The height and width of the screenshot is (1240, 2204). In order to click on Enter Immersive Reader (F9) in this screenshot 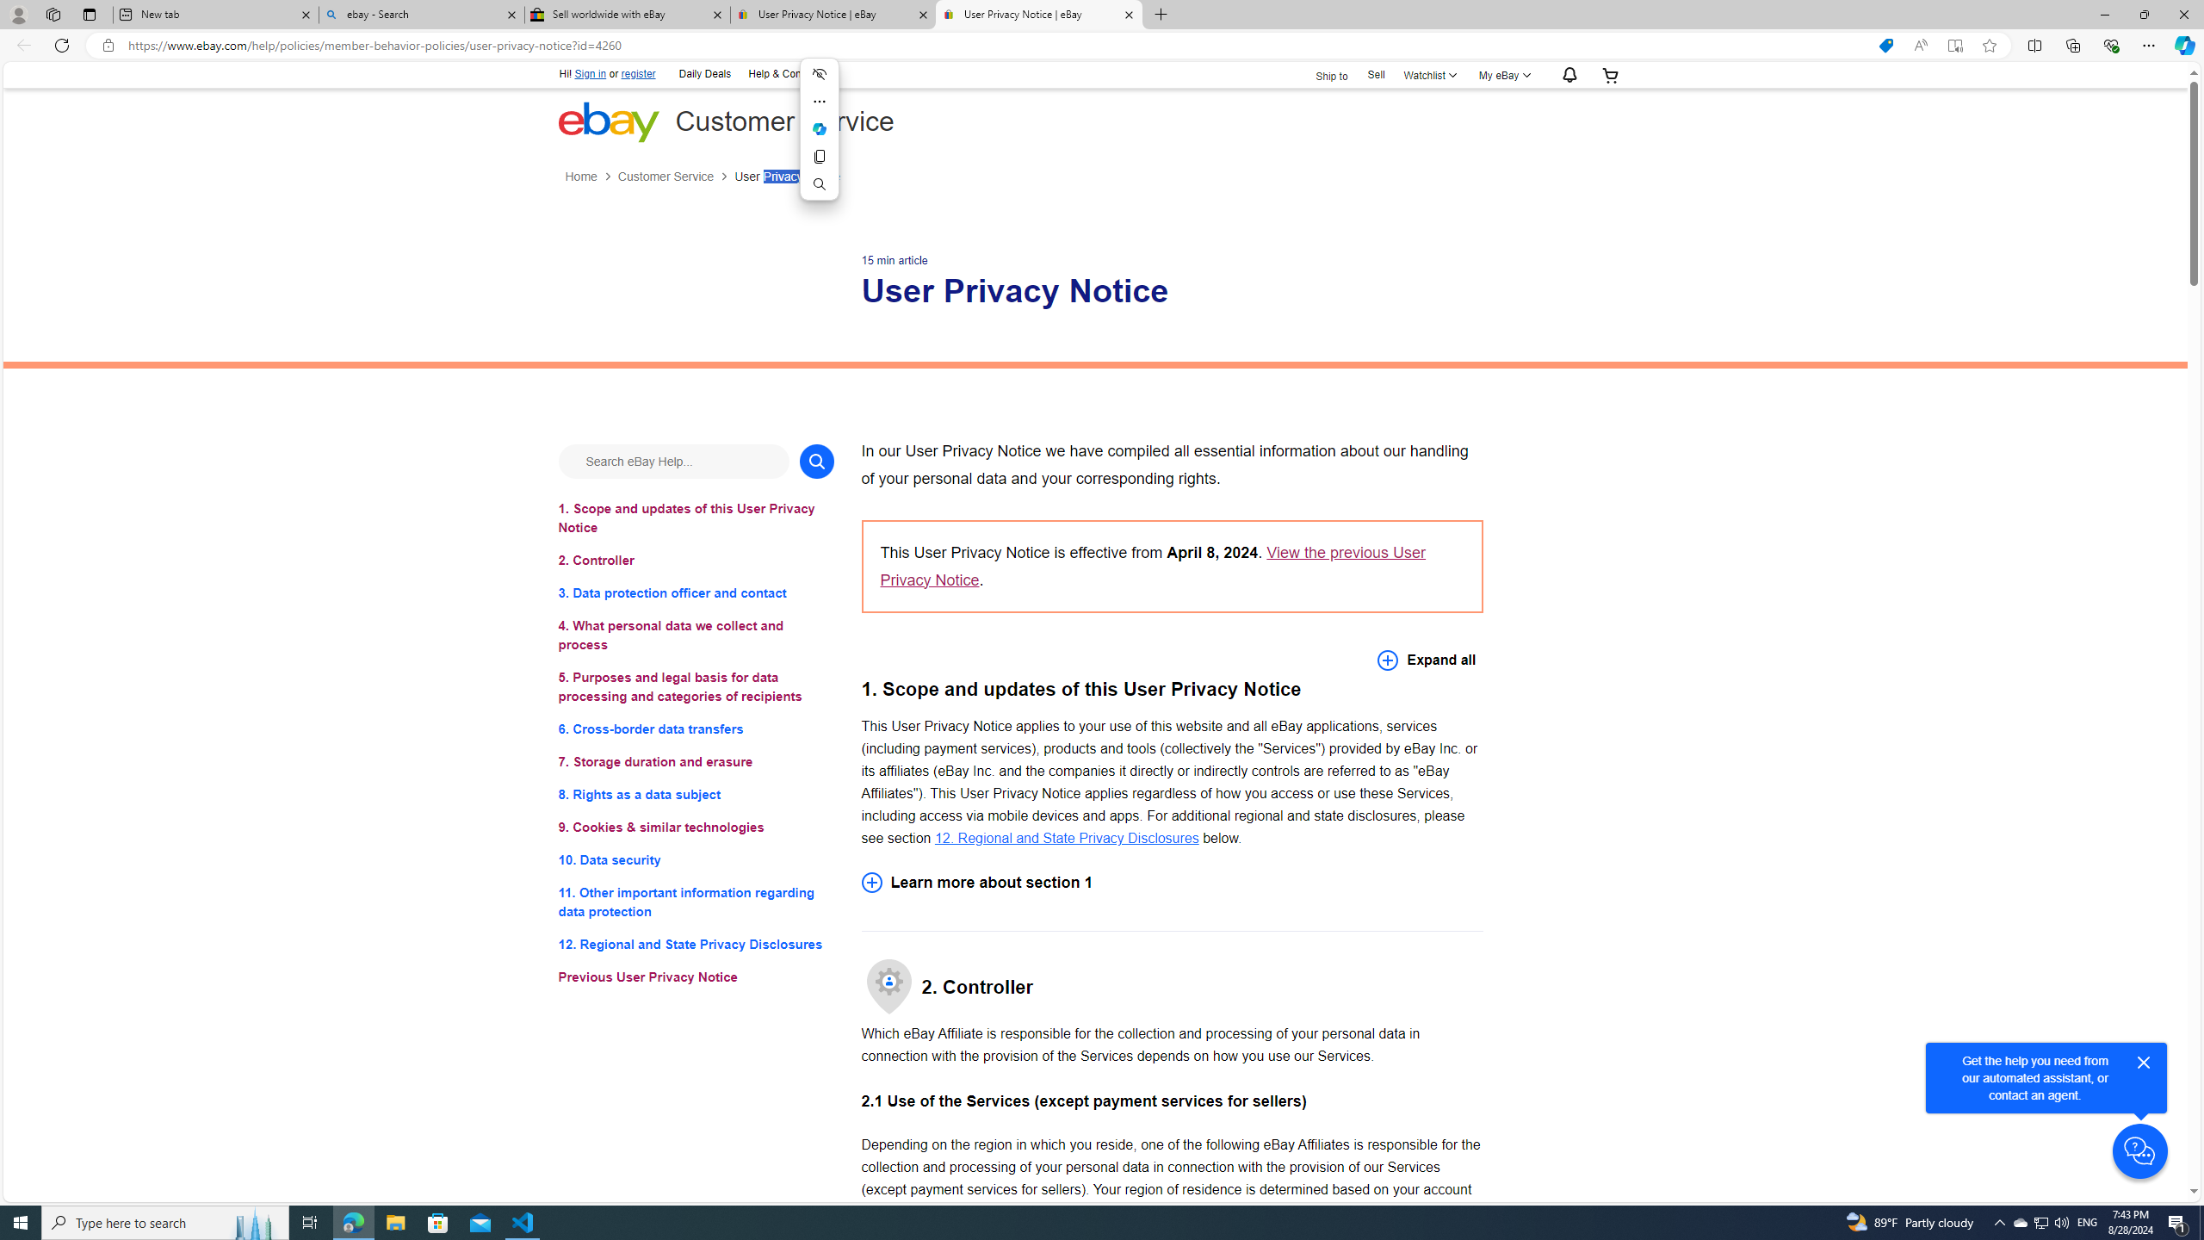, I will do `click(1954, 46)`.